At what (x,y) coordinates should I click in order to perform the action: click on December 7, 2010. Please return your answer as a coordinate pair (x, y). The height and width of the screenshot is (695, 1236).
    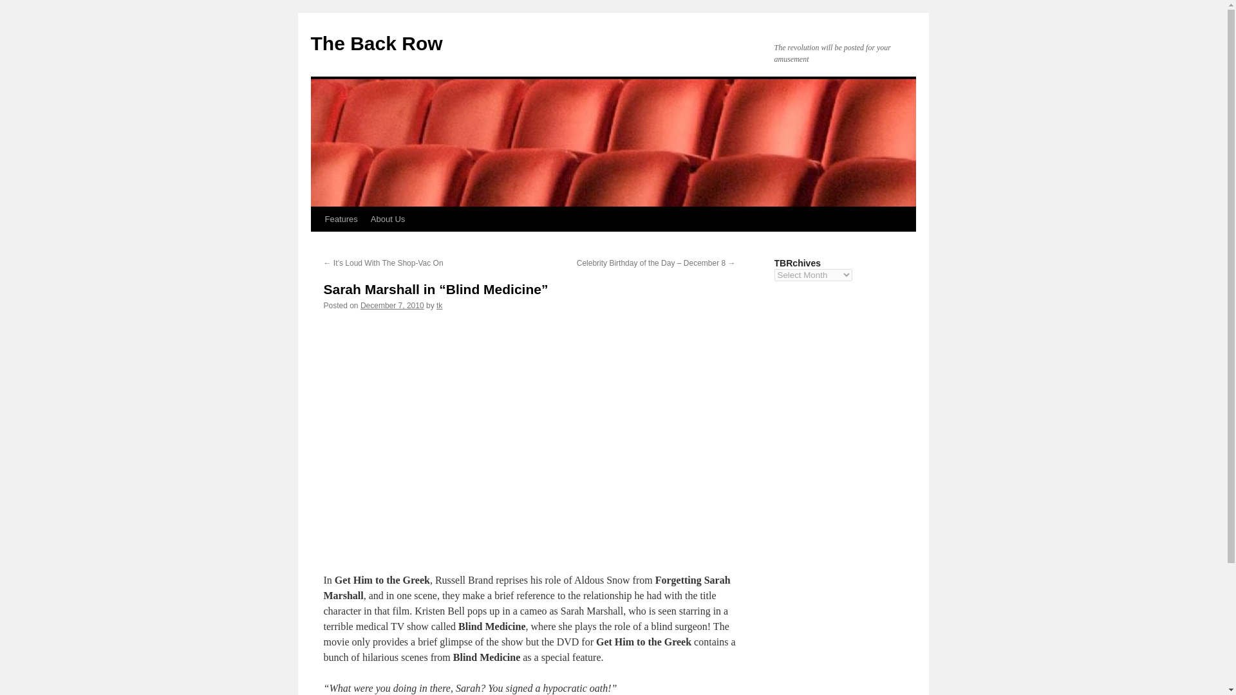
    Looking at the image, I should click on (392, 305).